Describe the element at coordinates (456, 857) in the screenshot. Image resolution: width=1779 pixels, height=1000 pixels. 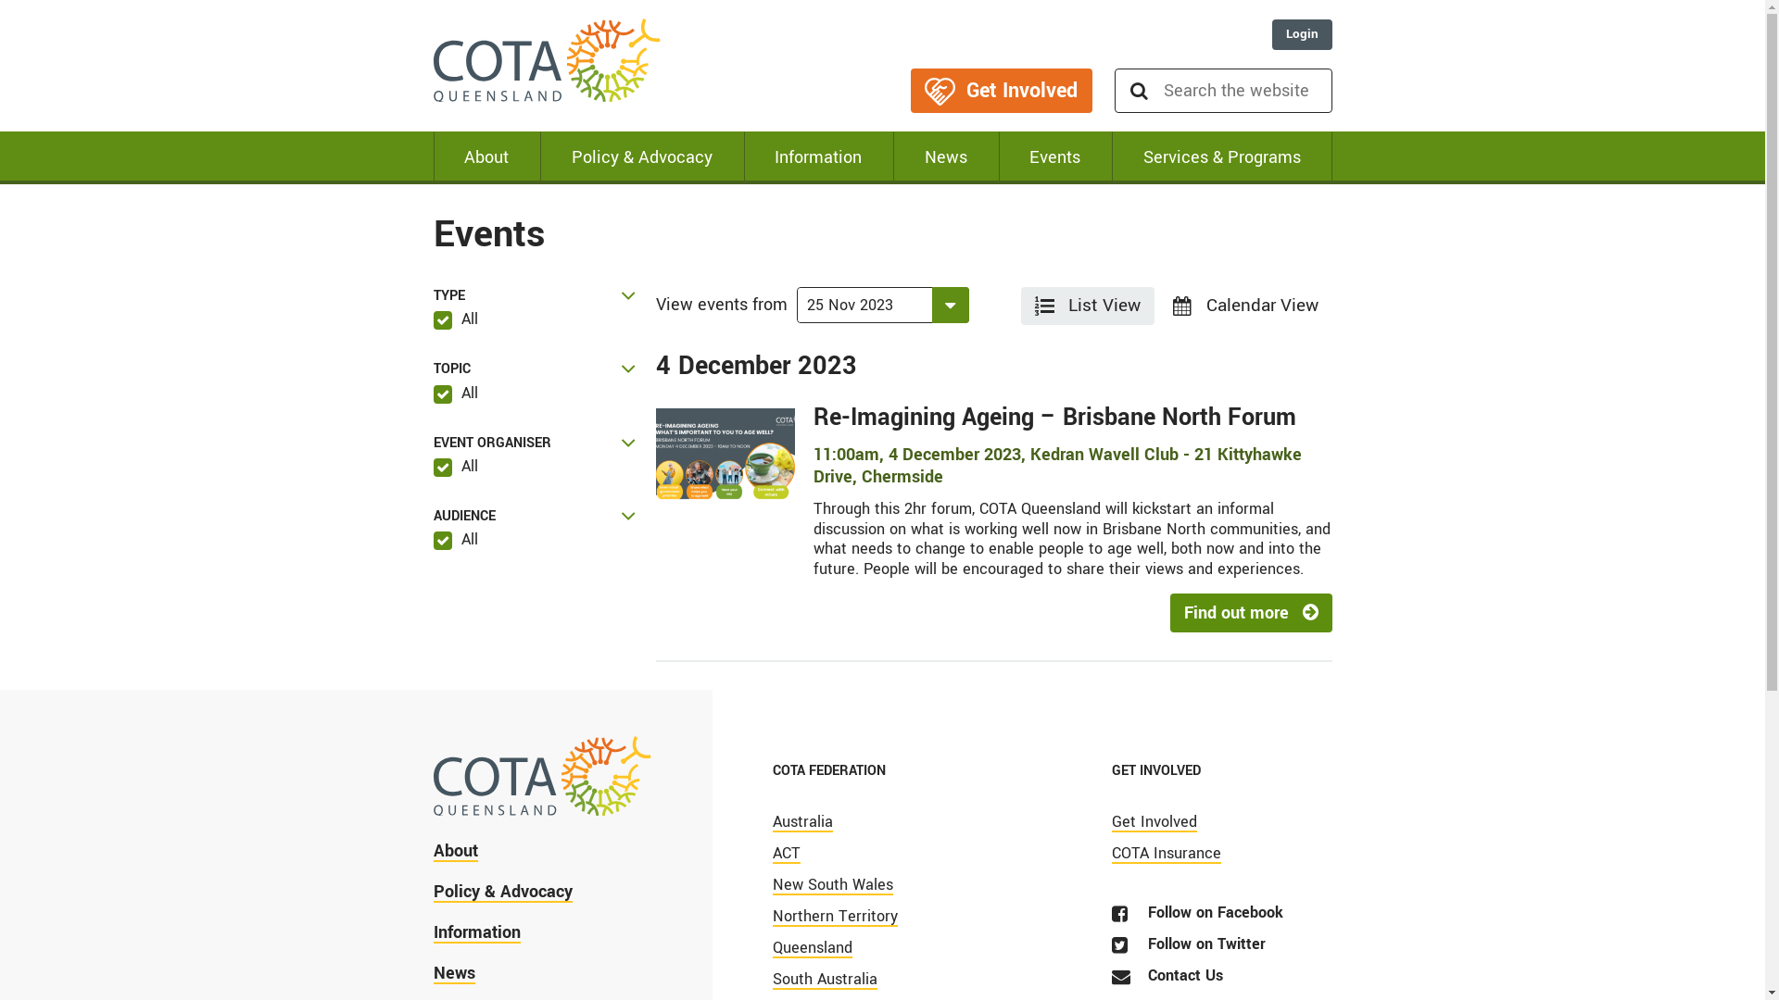
I see `About` at that location.